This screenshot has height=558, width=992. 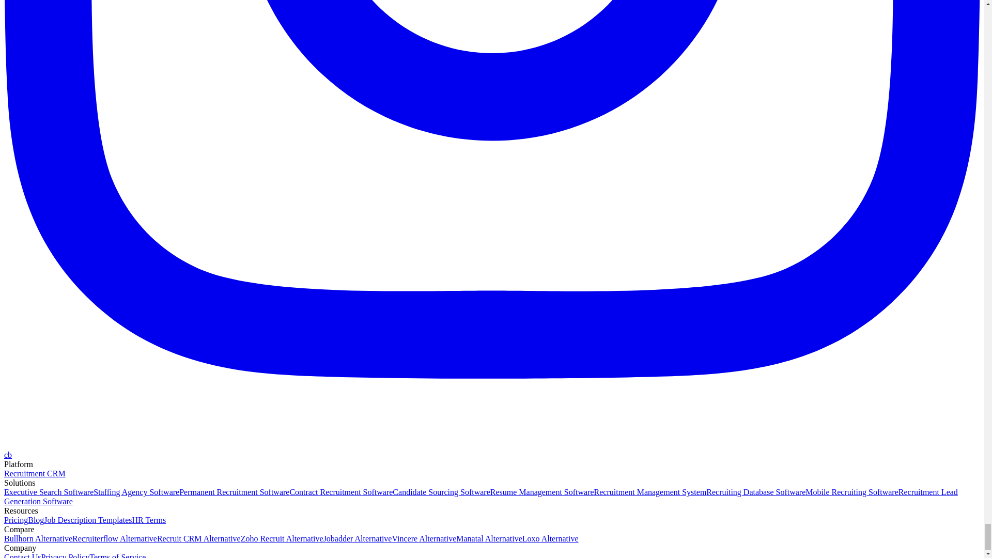 I want to click on Permanent Recruitment Software, so click(x=235, y=492).